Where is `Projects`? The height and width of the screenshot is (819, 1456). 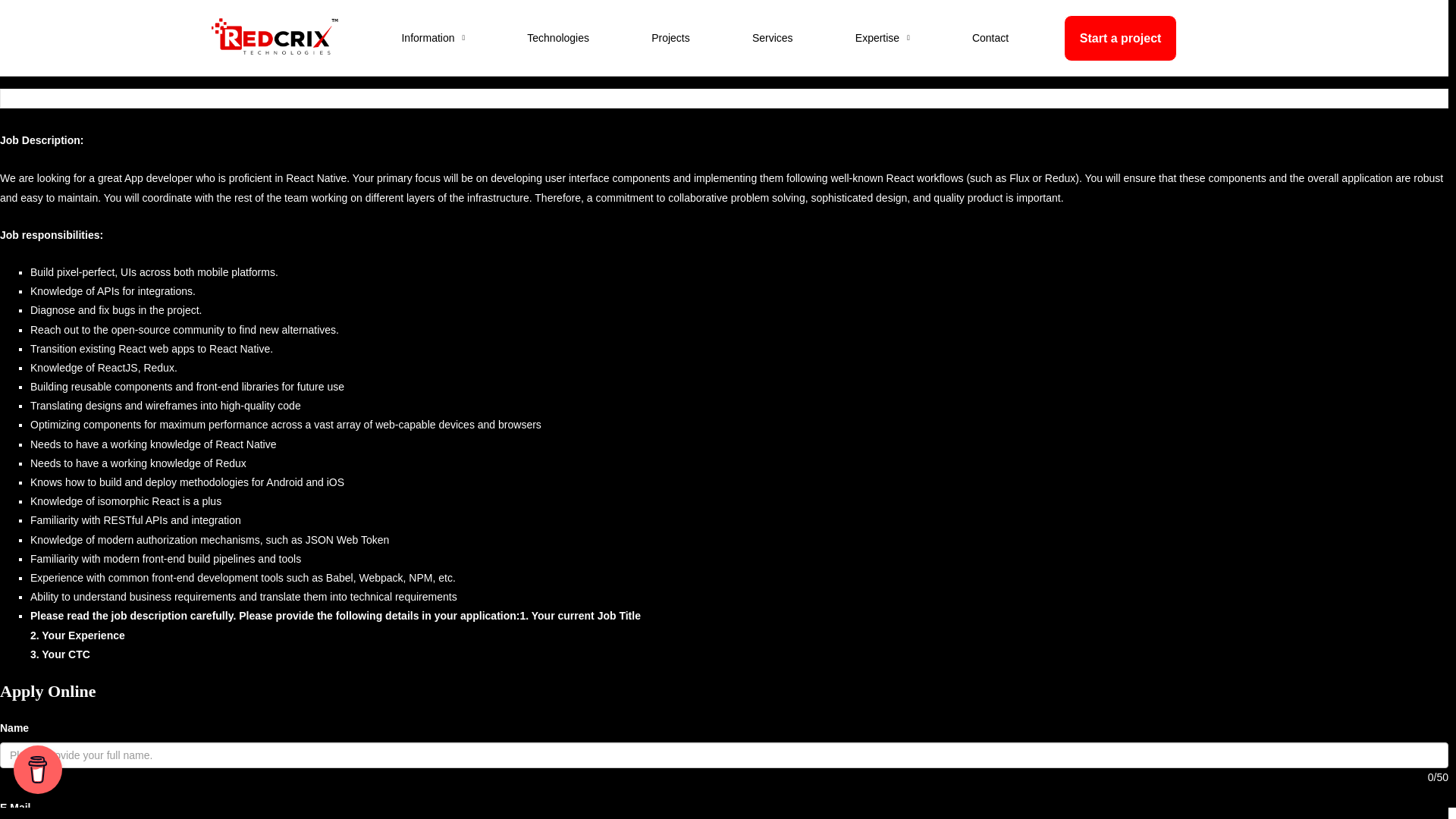
Projects is located at coordinates (670, 38).